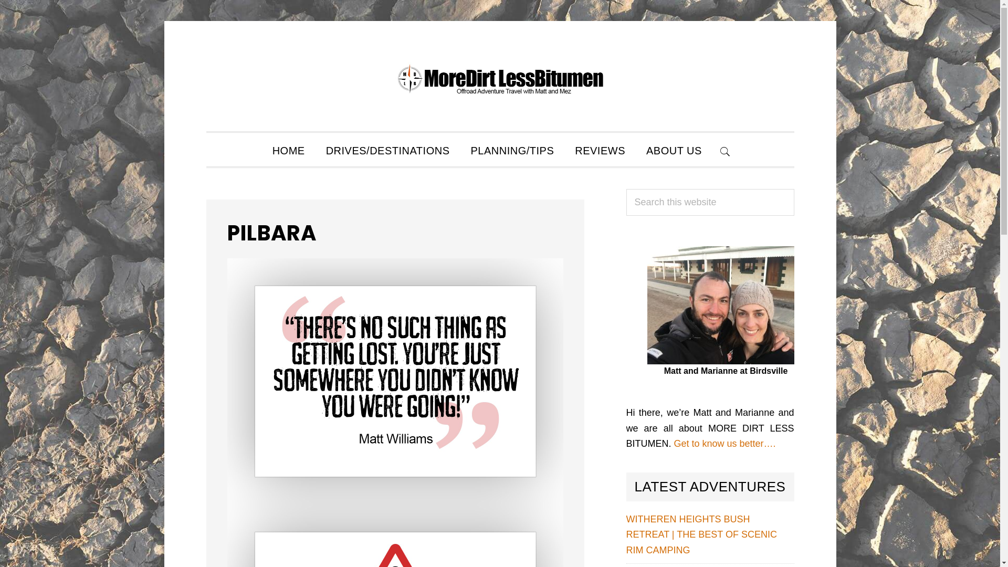 The width and height of the screenshot is (1008, 567). Describe the element at coordinates (500, 79) in the screenshot. I see `MORE DIRT LESS BITUMEN` at that location.